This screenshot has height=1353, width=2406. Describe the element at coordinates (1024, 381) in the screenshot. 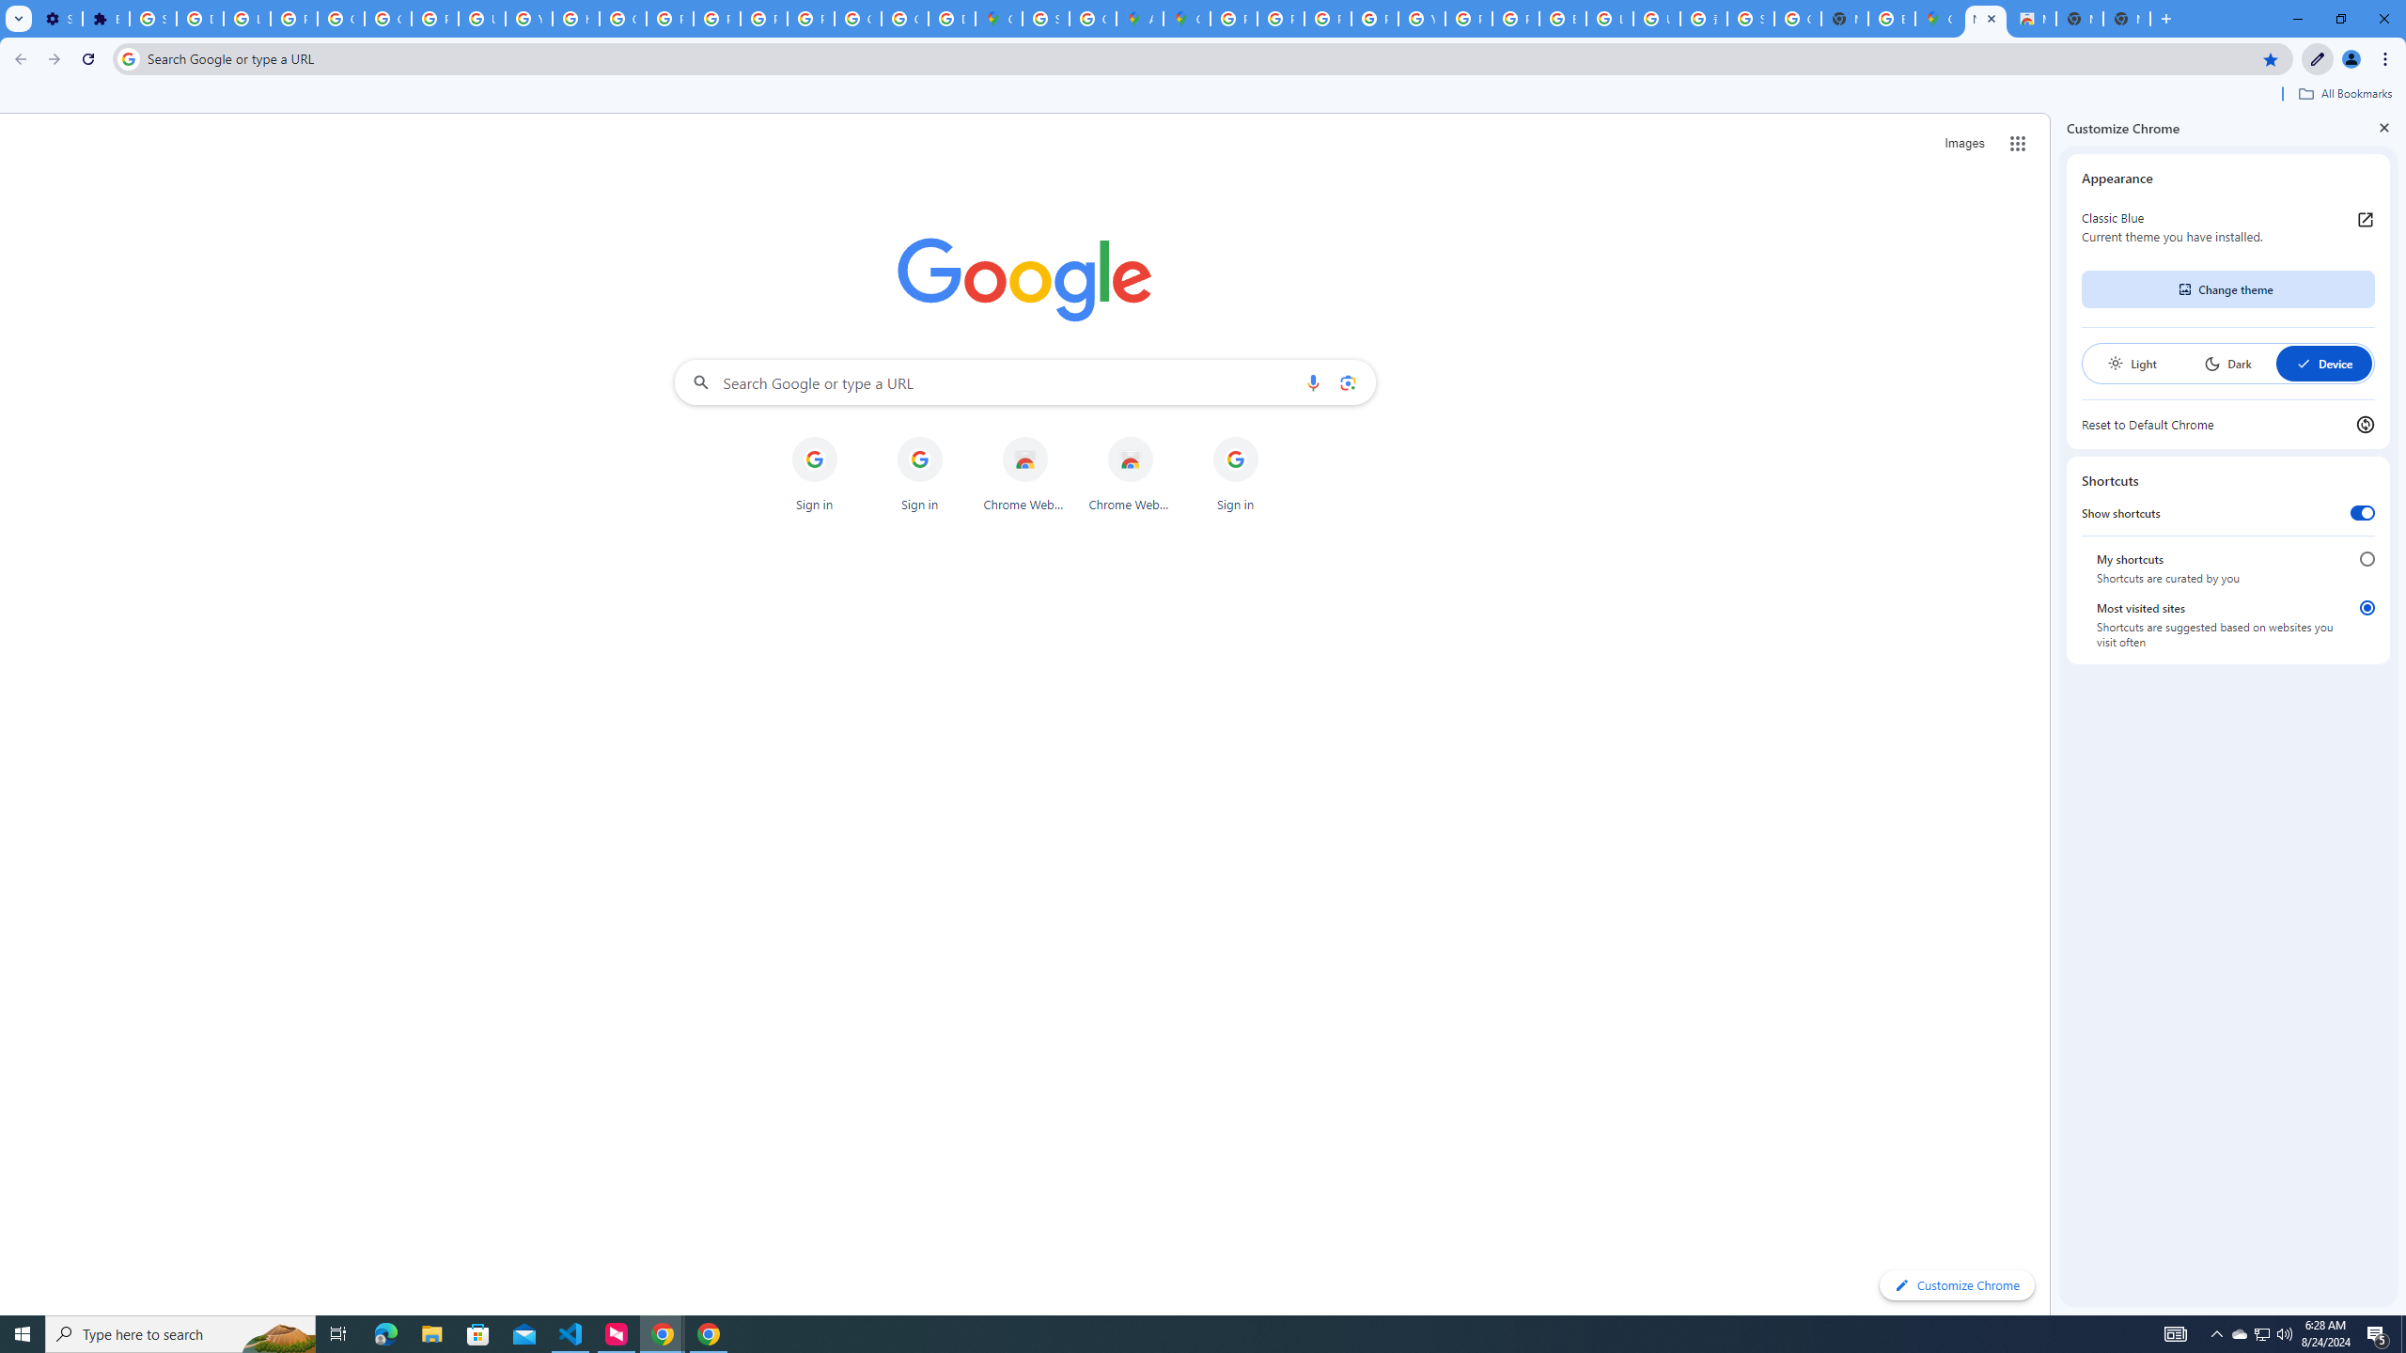

I see `Search Google or type a URL` at that location.